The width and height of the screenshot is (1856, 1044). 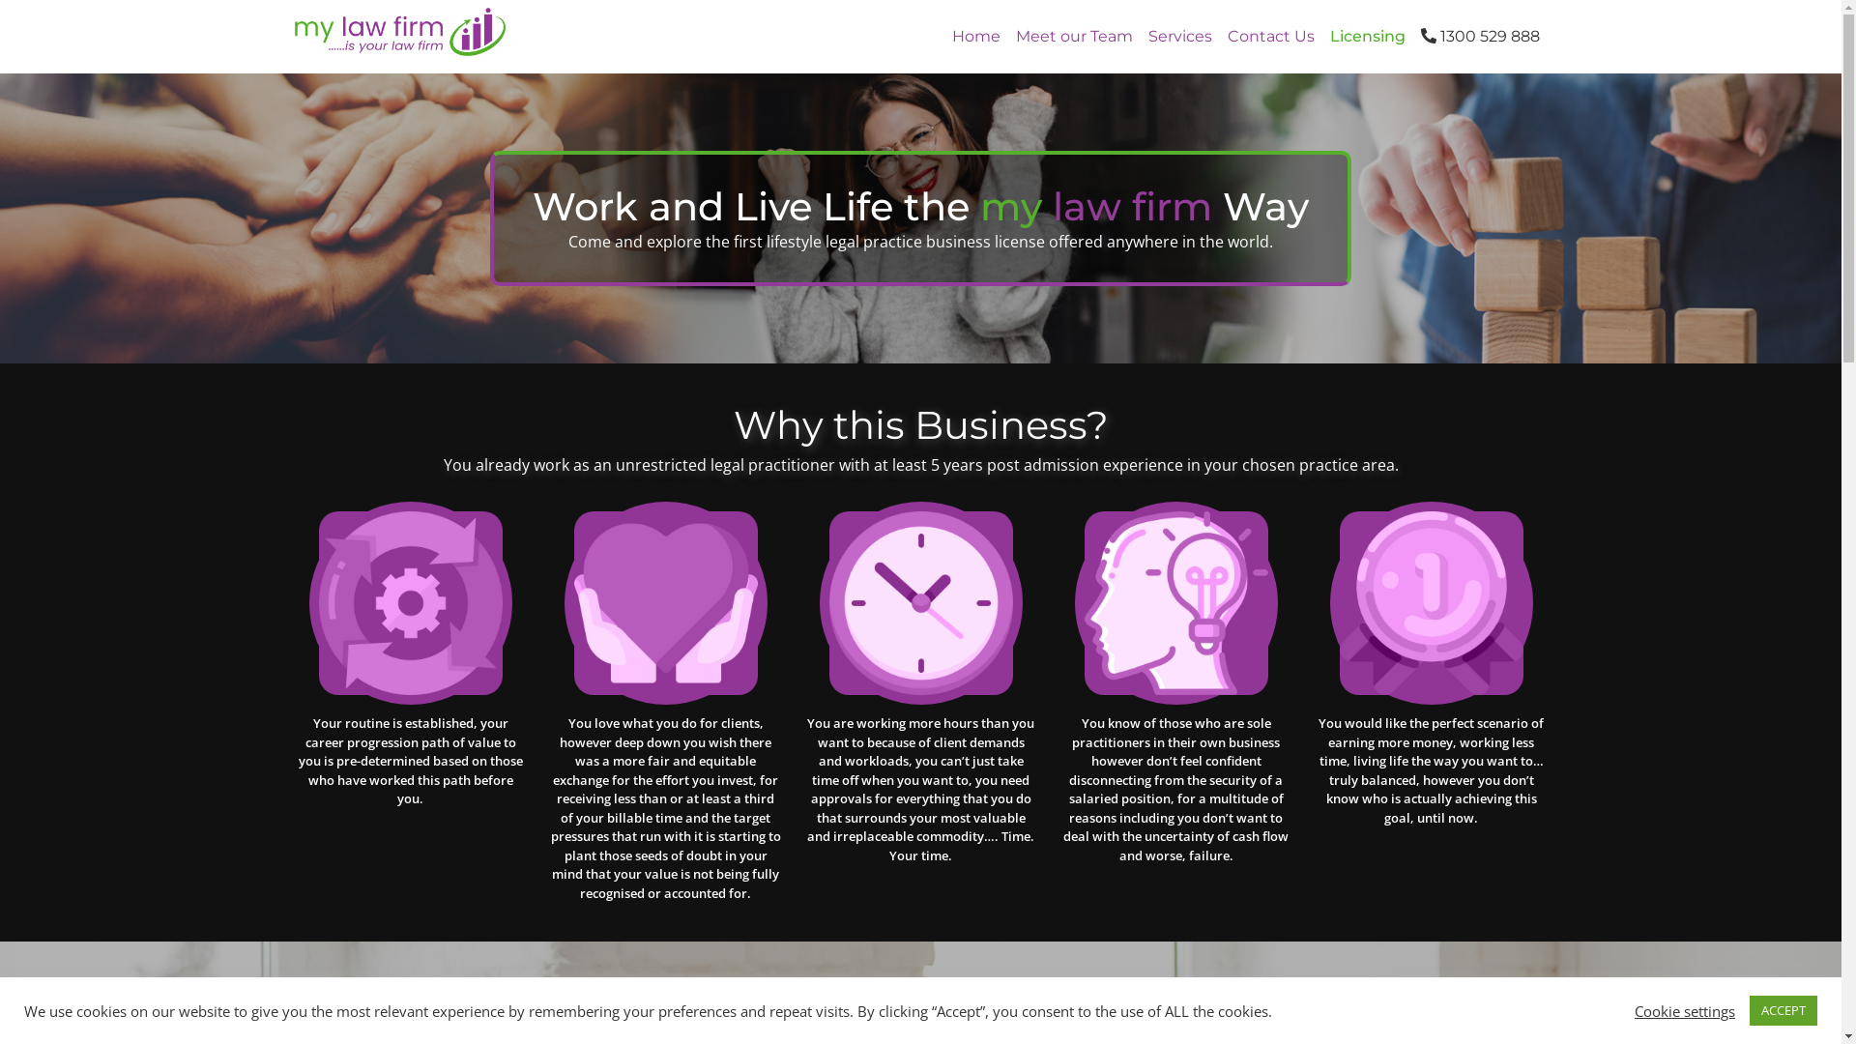 I want to click on Contact Us, so click(x=1271, y=37).